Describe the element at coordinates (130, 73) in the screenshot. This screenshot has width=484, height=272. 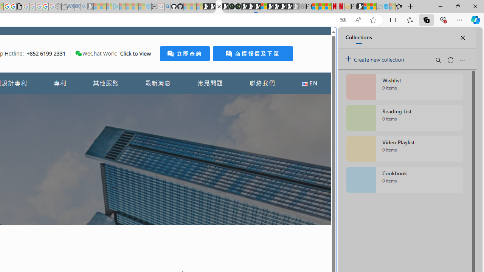
I see `Search or enter web address` at that location.